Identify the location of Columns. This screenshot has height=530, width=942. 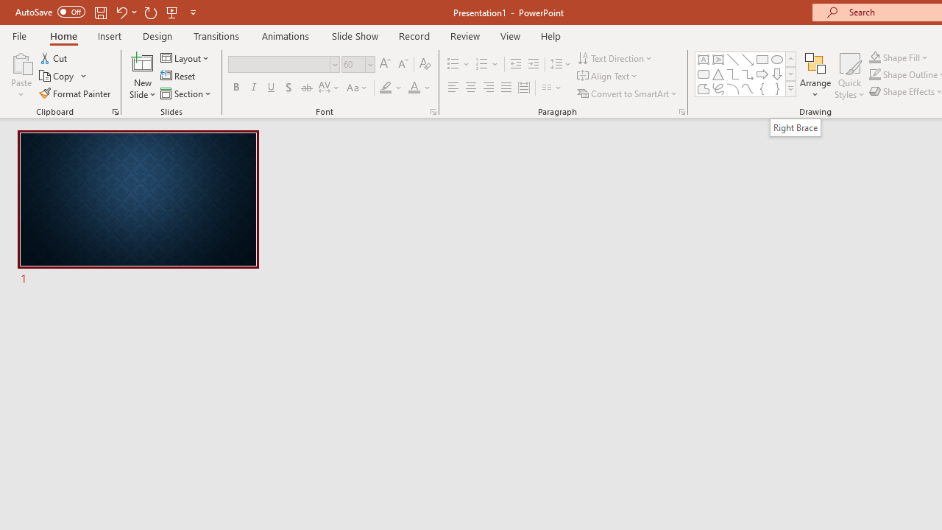
(552, 88).